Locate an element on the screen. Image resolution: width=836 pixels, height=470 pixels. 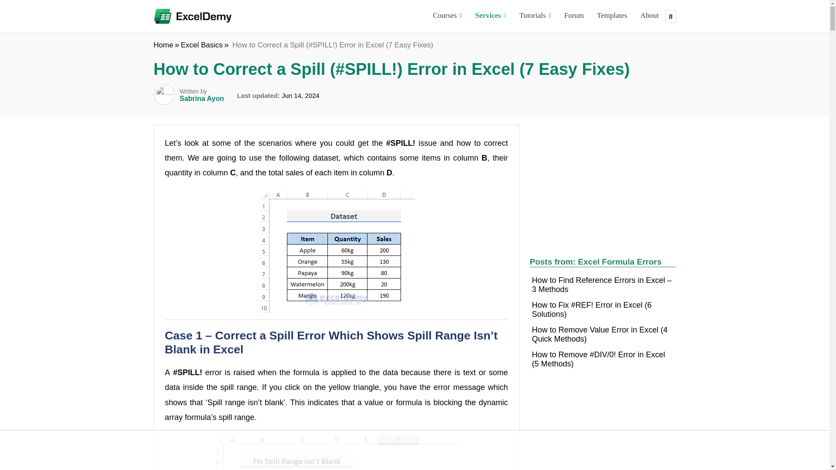
Services is located at coordinates (490, 17).